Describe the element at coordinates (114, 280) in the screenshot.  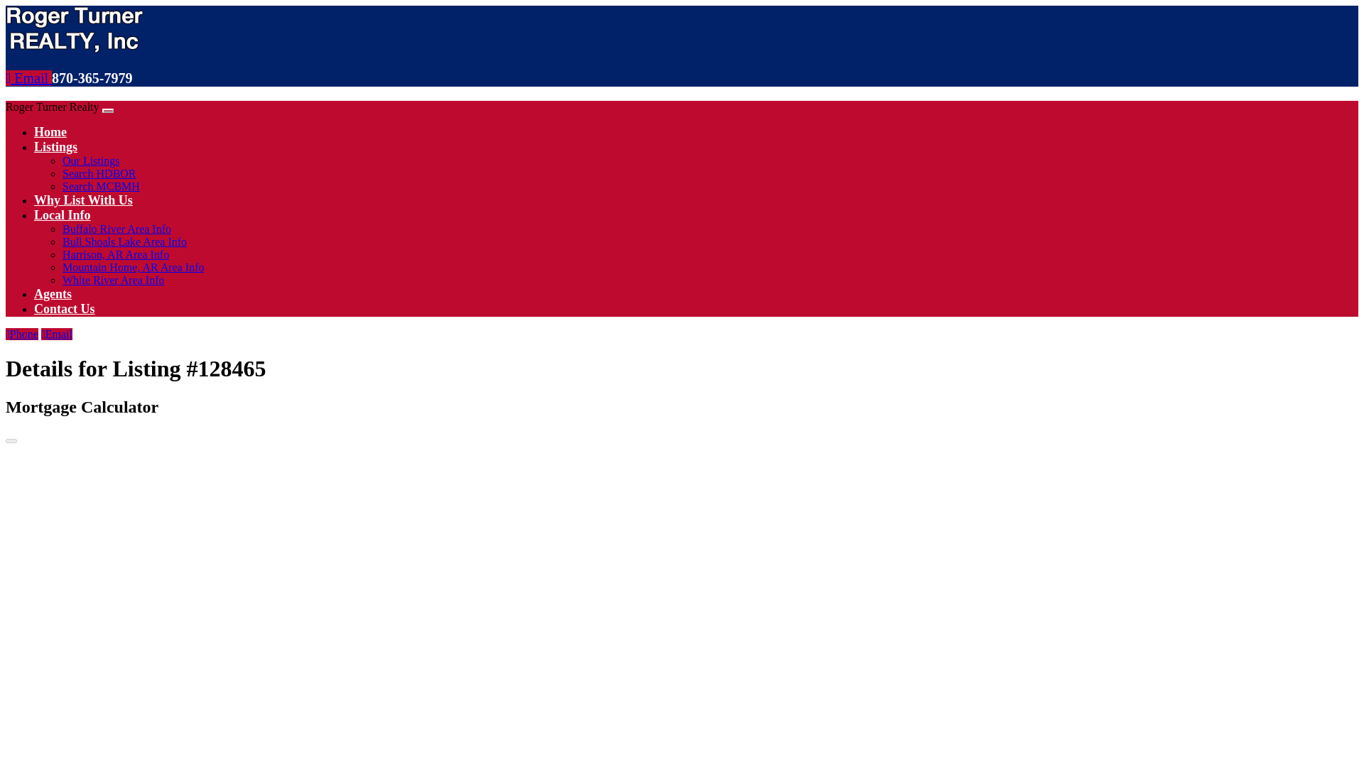
I see `White River Area Info` at that location.